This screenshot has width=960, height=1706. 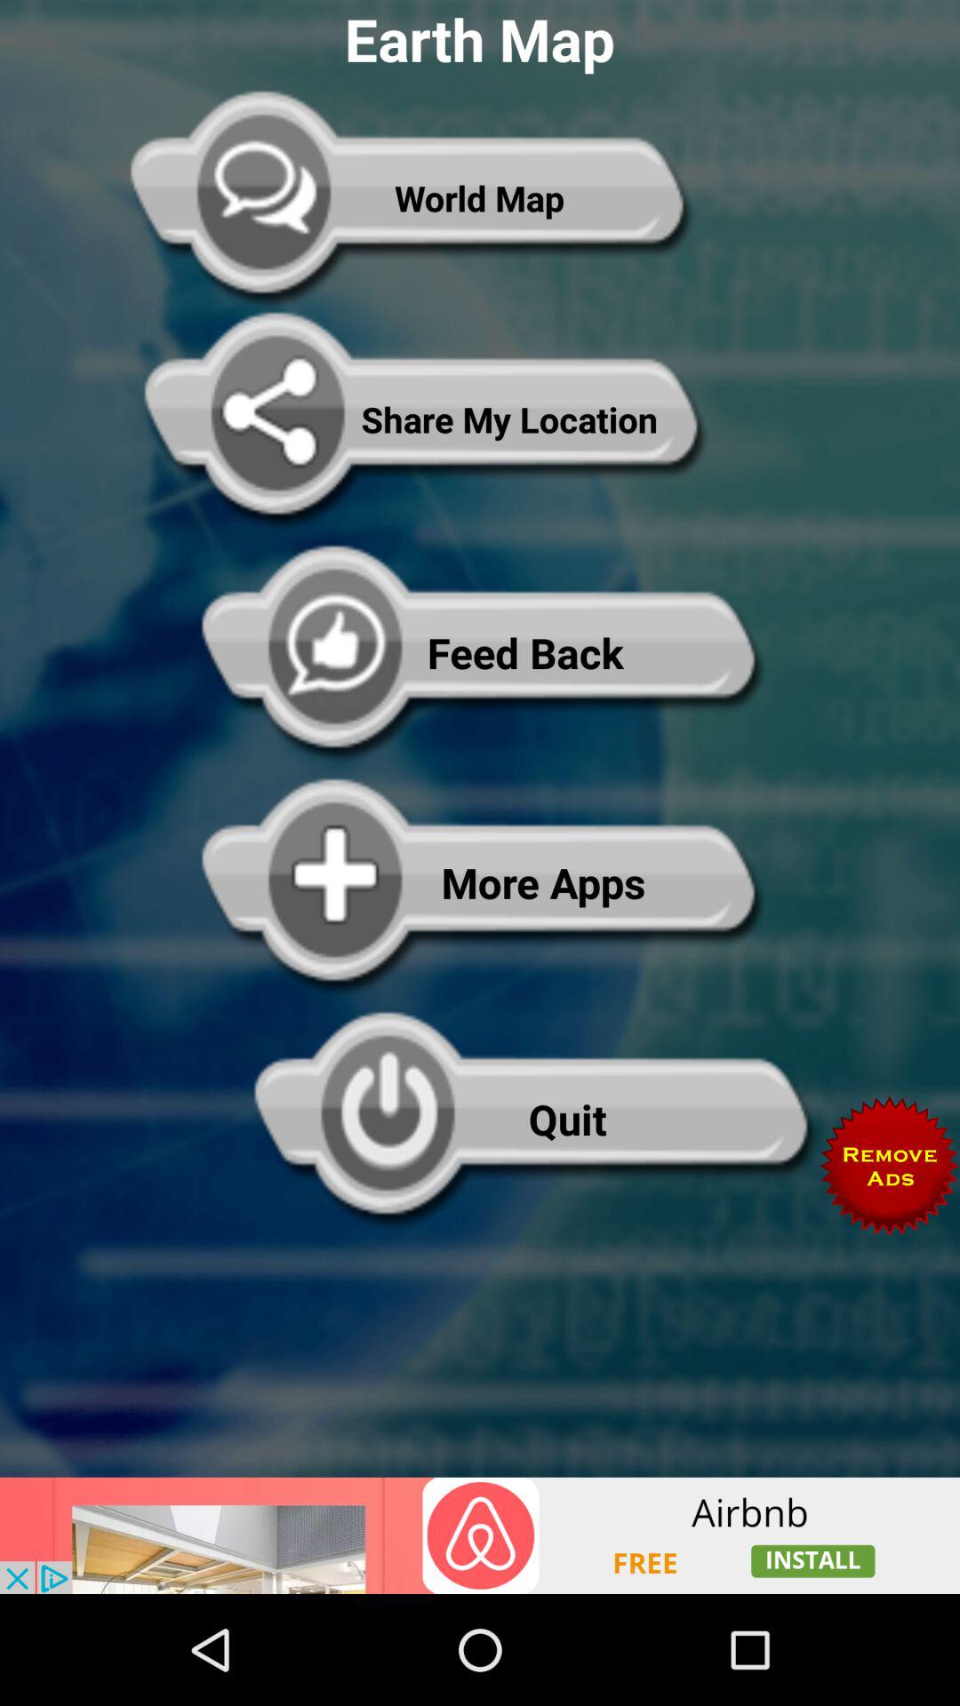 I want to click on open advertisement, so click(x=480, y=1535).